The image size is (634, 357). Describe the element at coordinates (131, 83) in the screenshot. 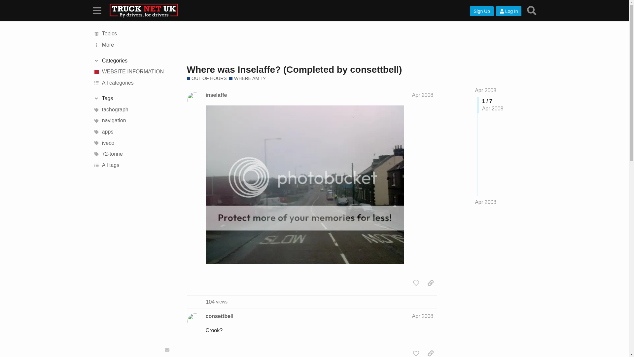

I see `All categories` at that location.